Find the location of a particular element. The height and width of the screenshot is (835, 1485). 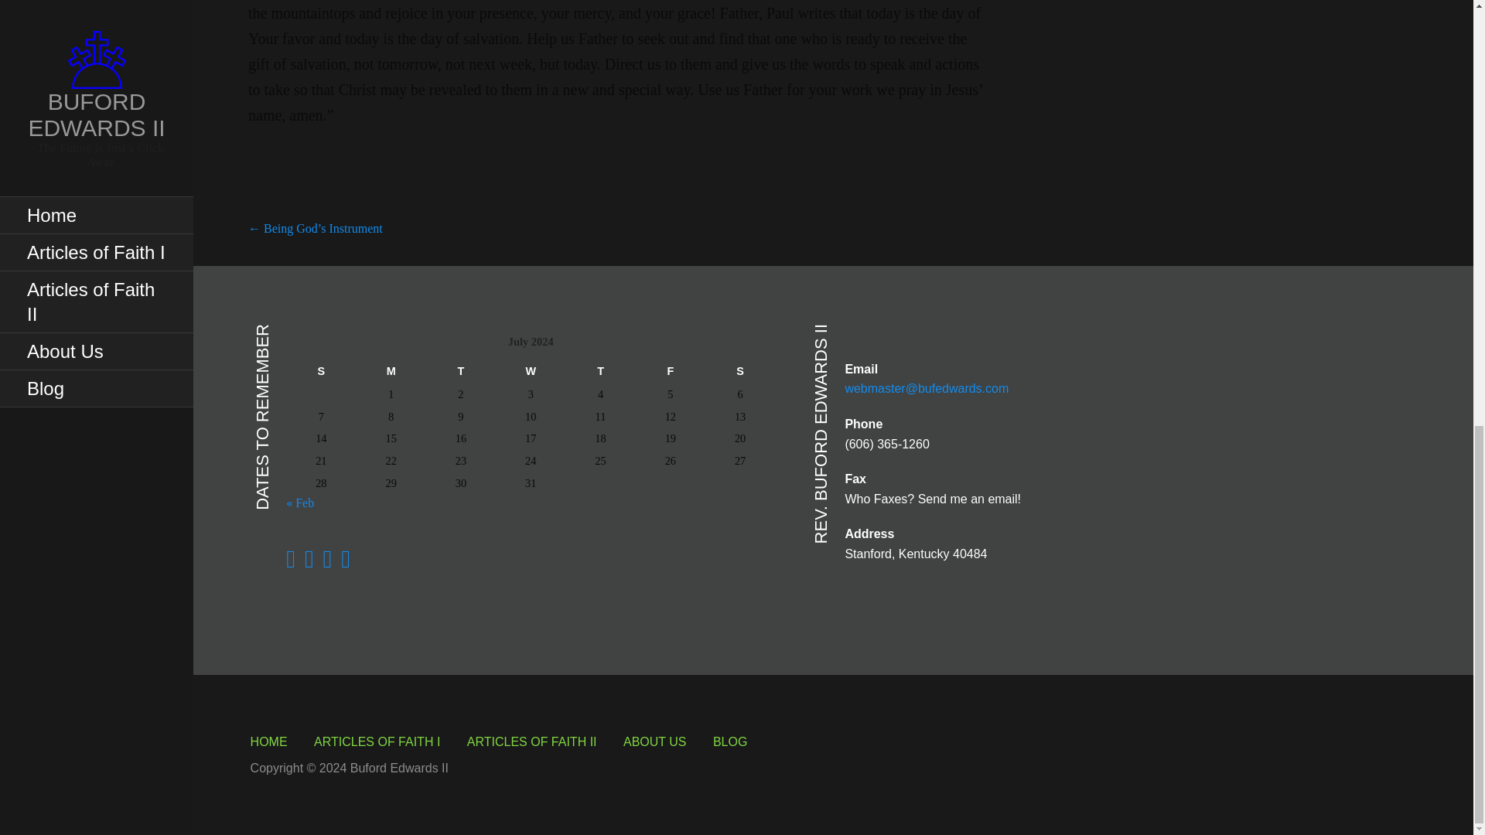

Saturday is located at coordinates (740, 370).